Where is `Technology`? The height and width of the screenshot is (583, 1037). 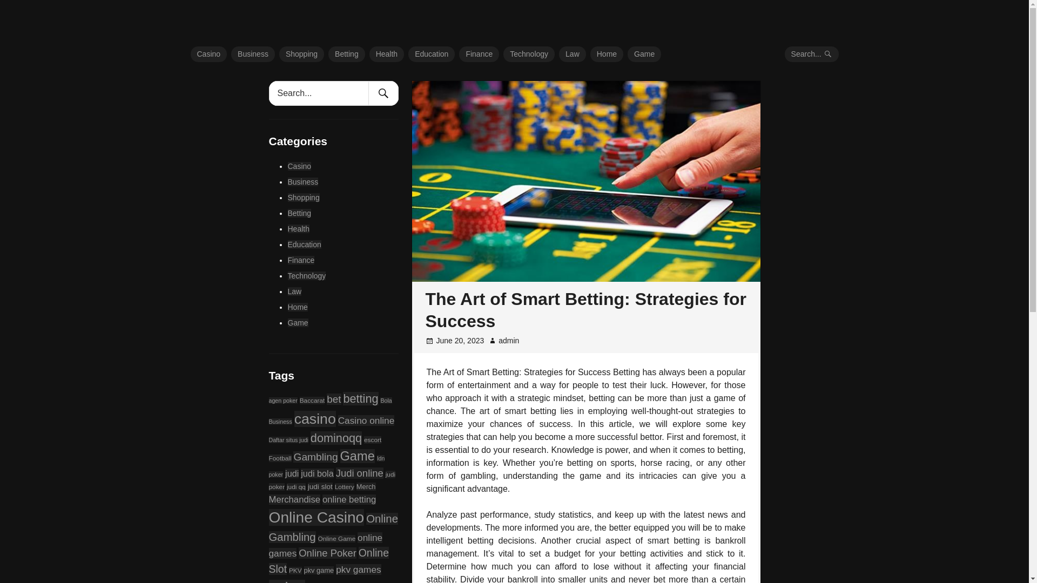 Technology is located at coordinates (529, 54).